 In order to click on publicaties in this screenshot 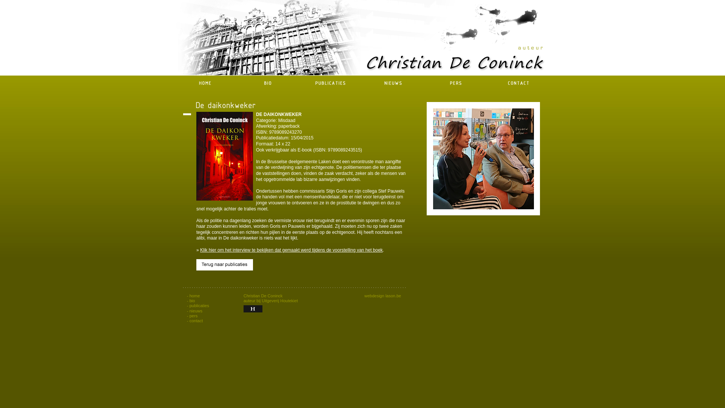, I will do `click(199, 306)`.